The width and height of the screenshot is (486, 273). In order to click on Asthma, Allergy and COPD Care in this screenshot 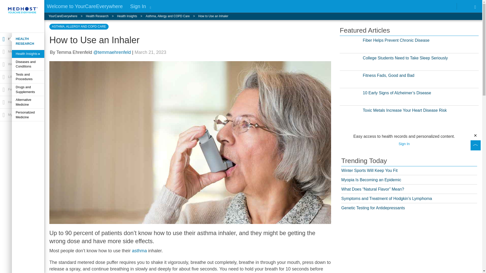, I will do `click(172, 16)`.